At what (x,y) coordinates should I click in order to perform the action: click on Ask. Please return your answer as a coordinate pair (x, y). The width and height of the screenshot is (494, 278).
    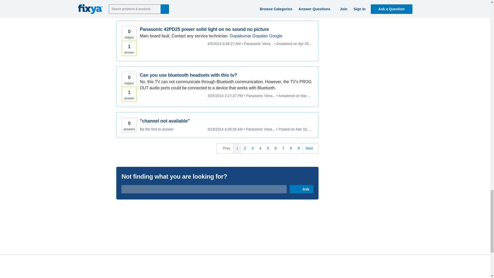
    Looking at the image, I should click on (301, 189).